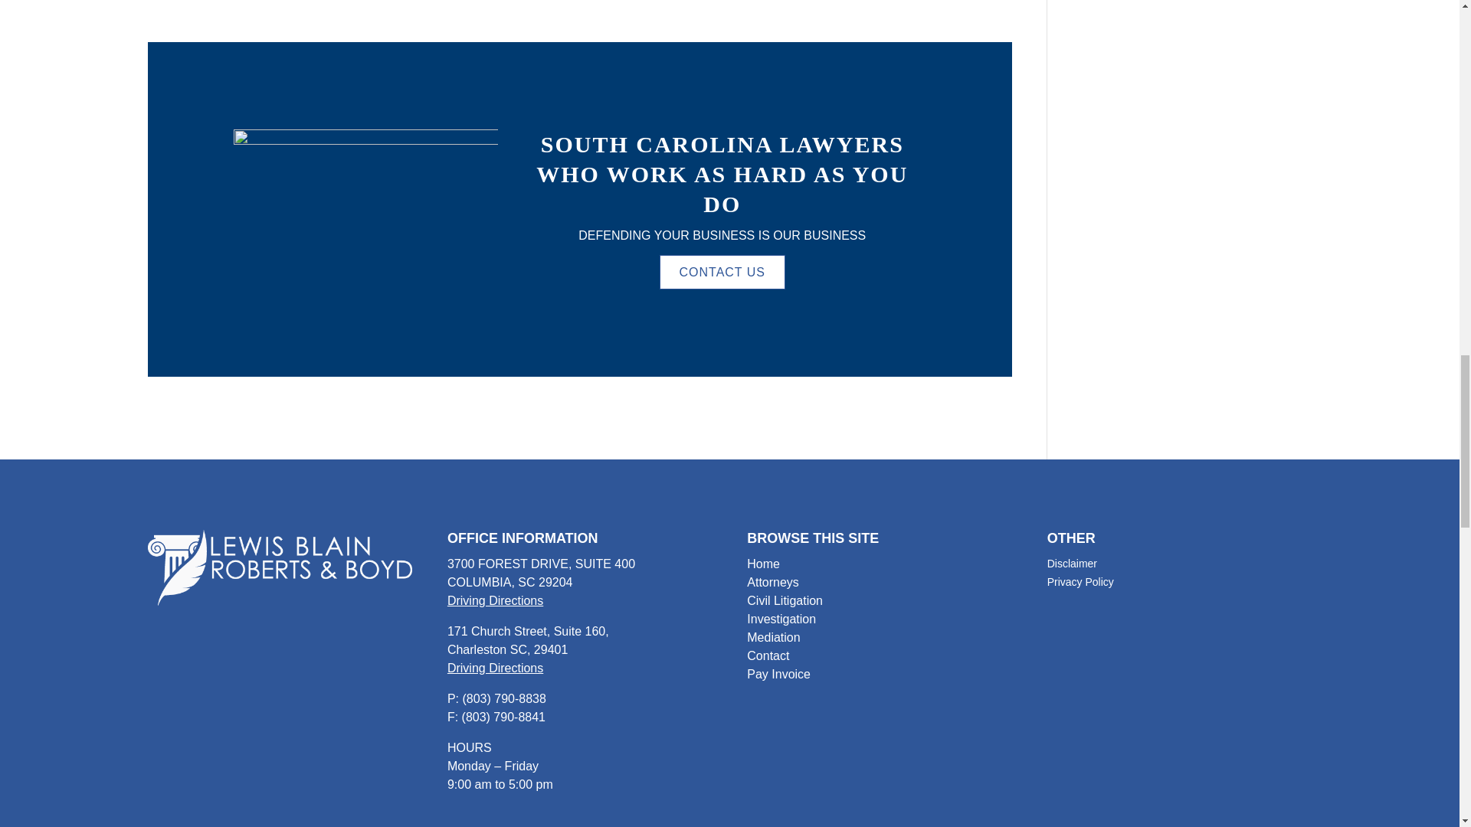 Image resolution: width=1471 pixels, height=827 pixels. Describe the element at coordinates (722, 272) in the screenshot. I see `CONTACT US` at that location.